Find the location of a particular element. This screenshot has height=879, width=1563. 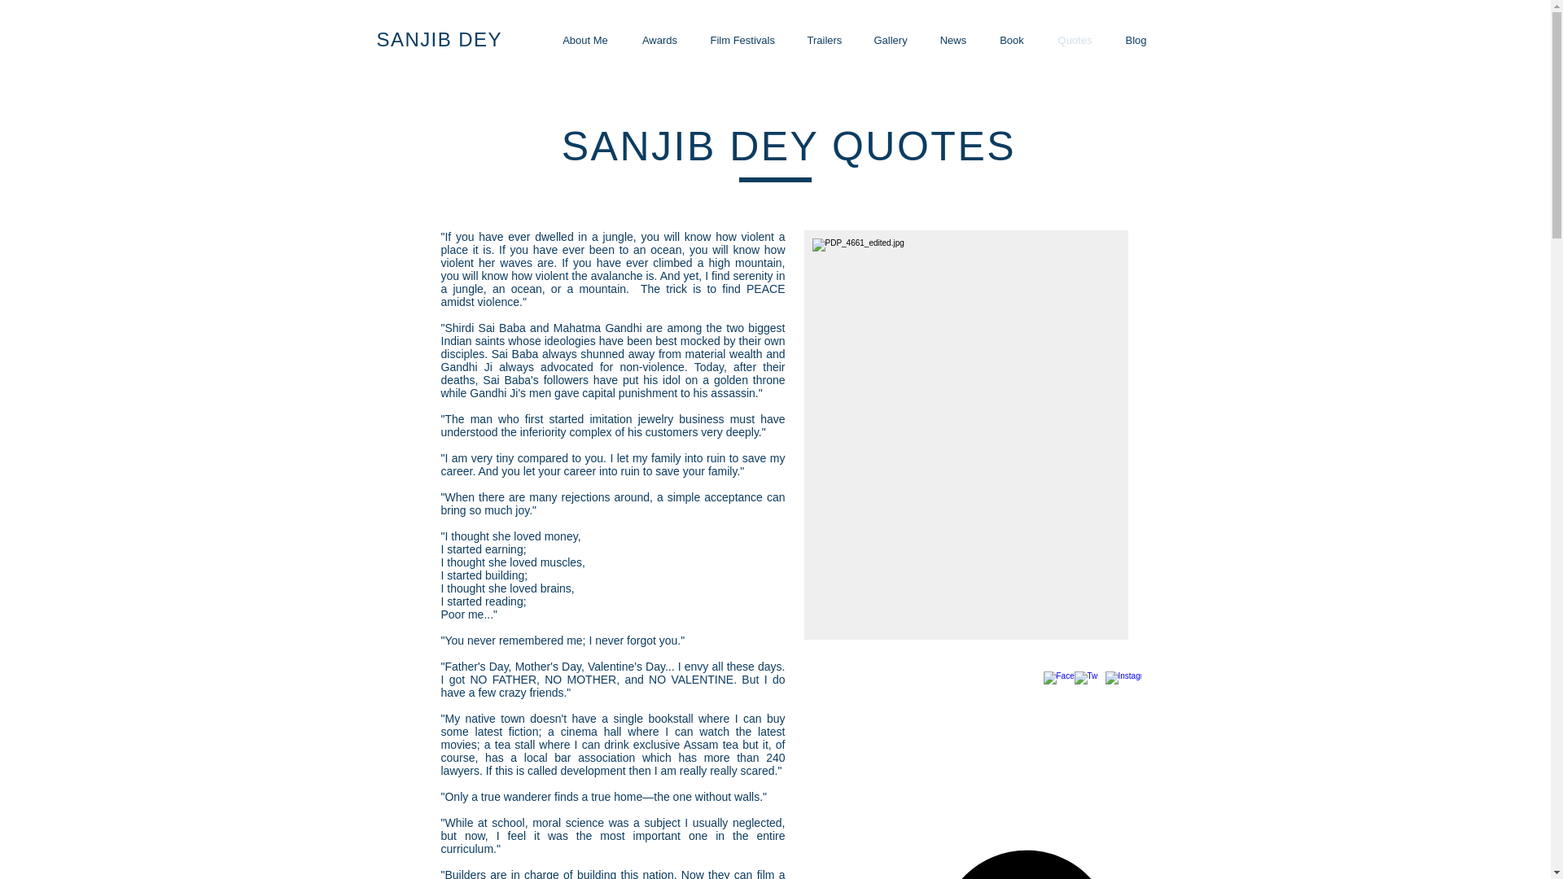

Book is located at coordinates (1011, 39).